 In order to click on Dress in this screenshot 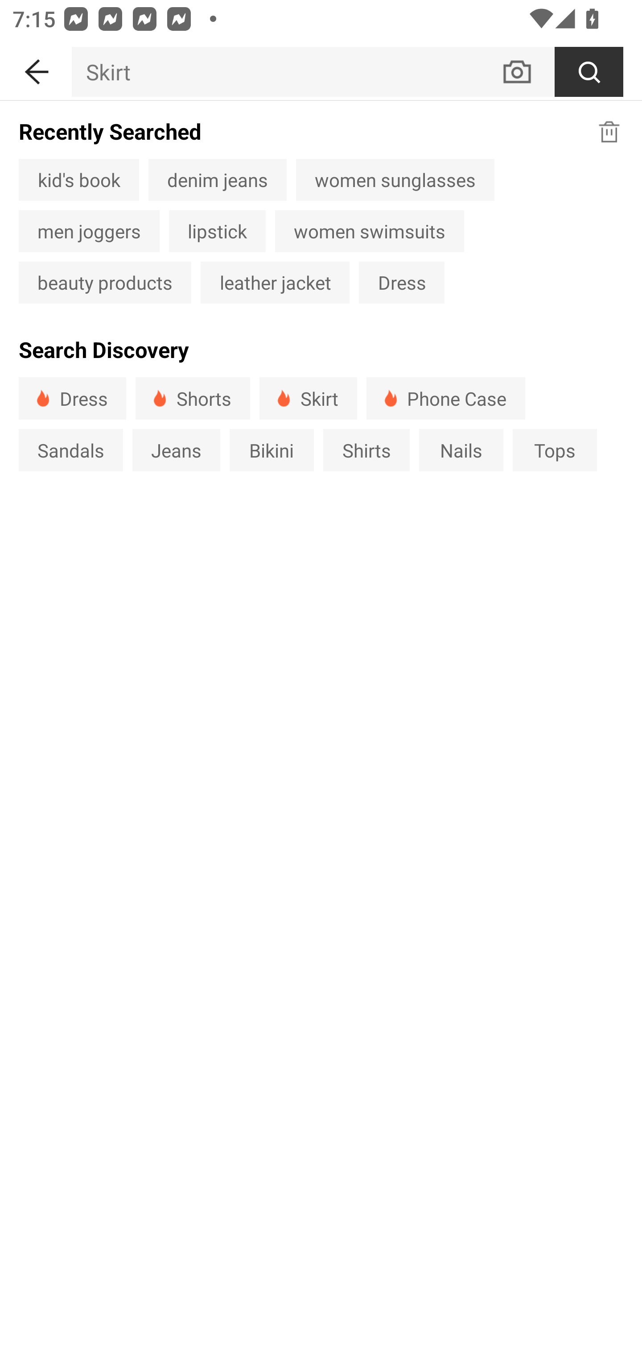, I will do `click(401, 283)`.